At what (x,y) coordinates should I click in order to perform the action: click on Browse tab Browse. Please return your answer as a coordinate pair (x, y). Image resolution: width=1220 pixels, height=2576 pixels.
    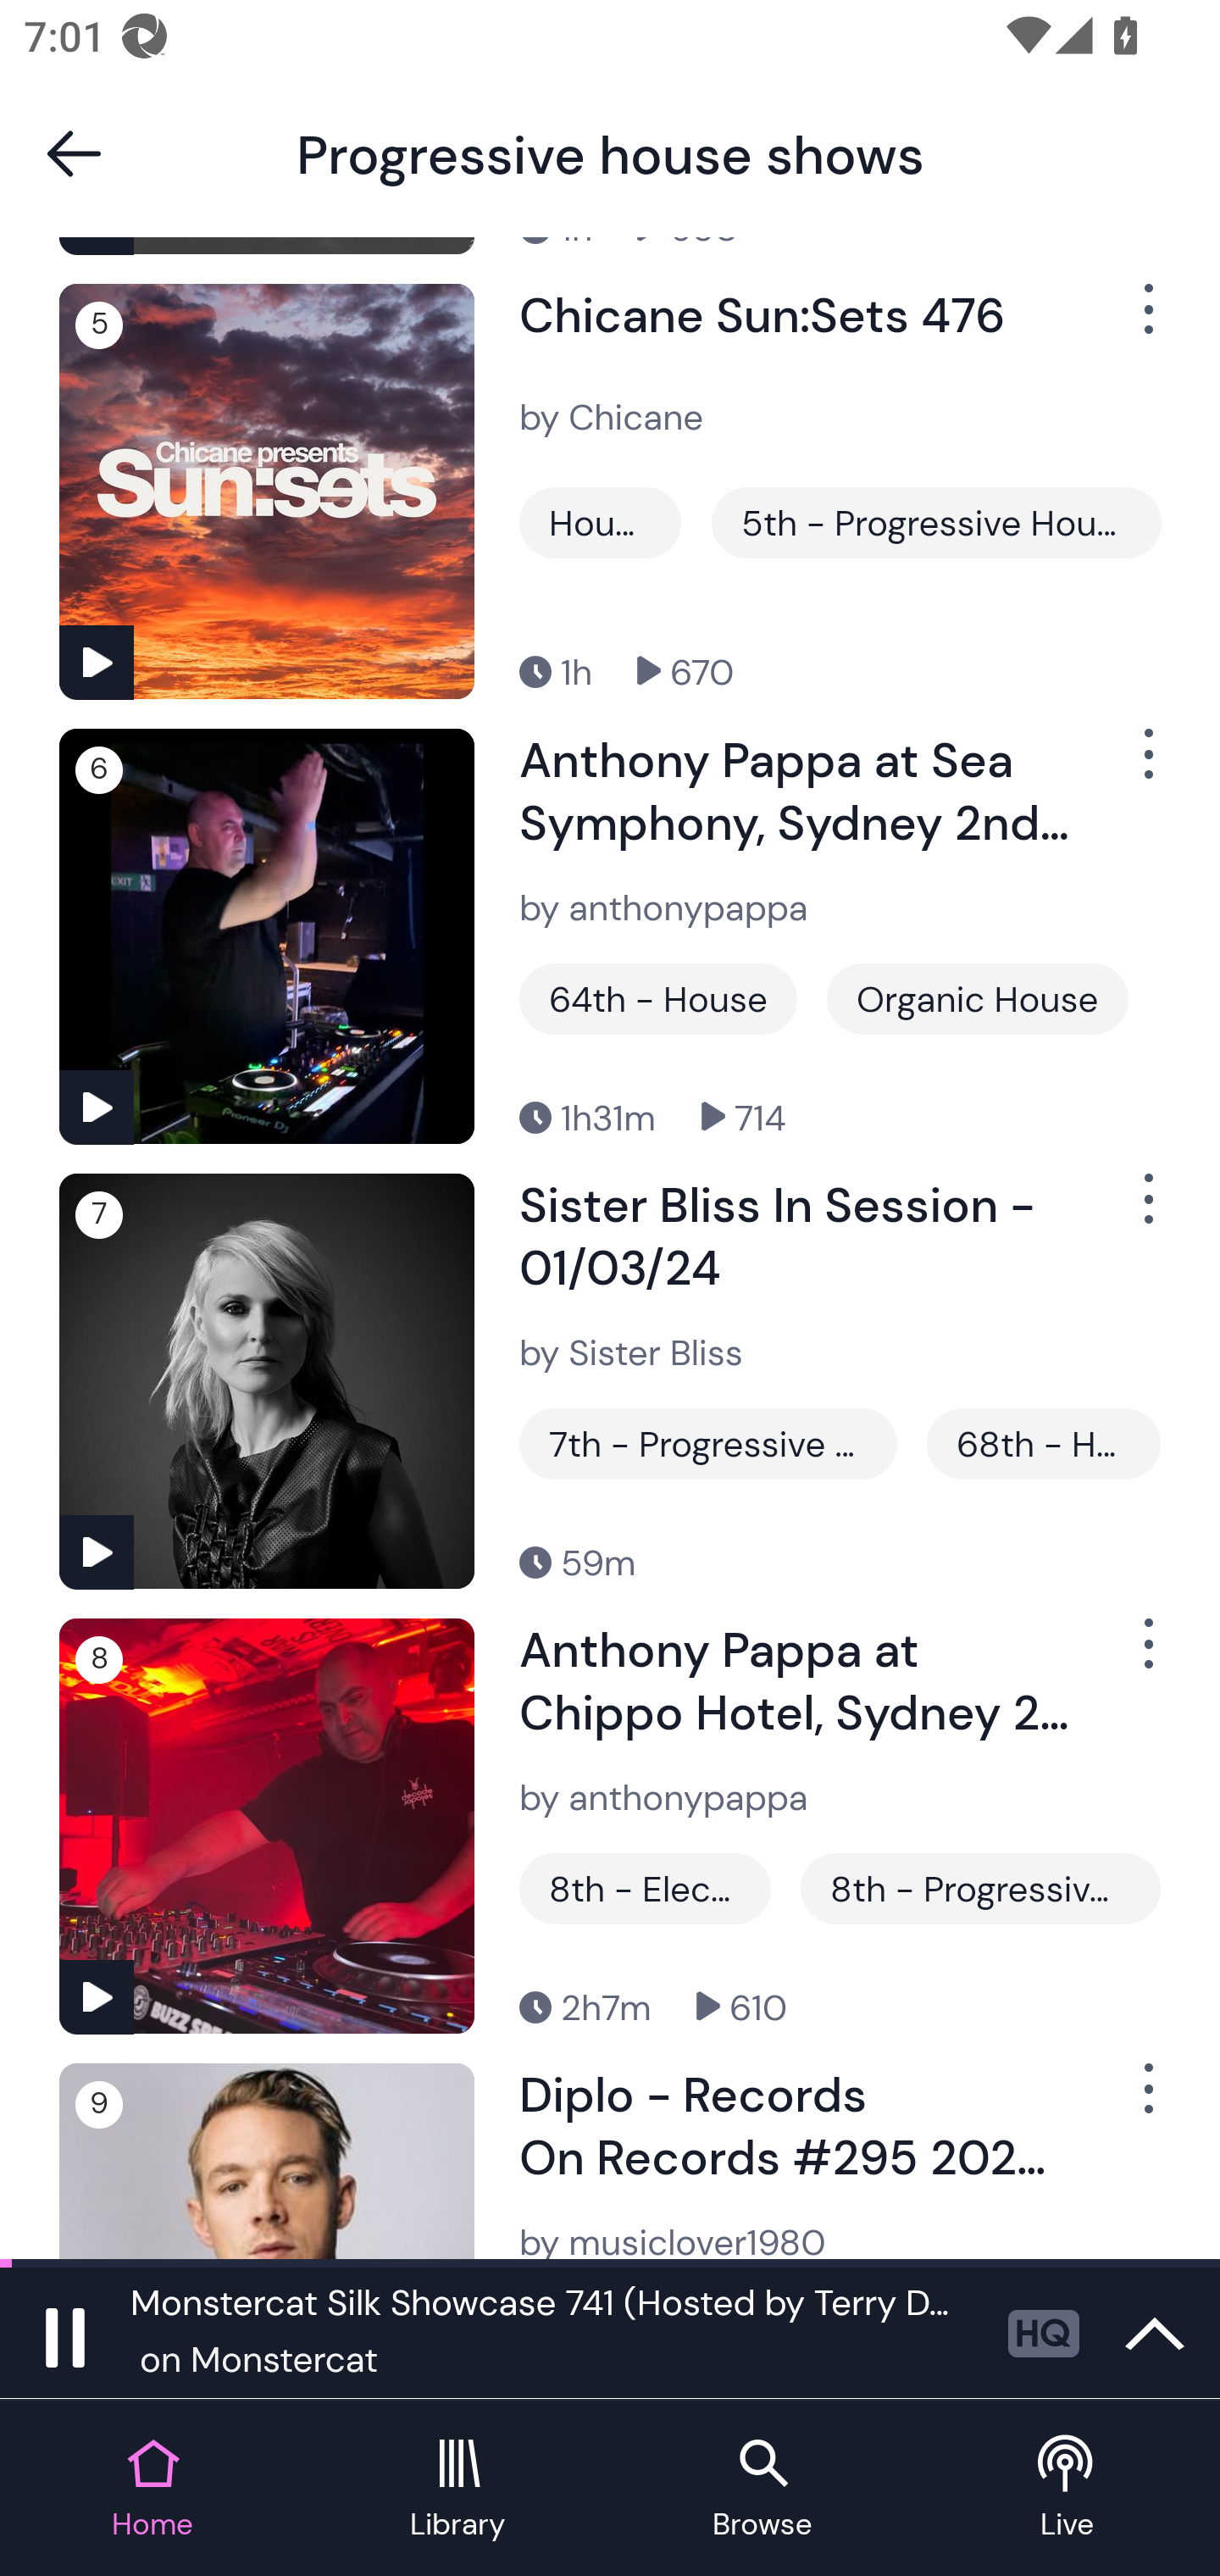
    Looking at the image, I should click on (762, 2490).